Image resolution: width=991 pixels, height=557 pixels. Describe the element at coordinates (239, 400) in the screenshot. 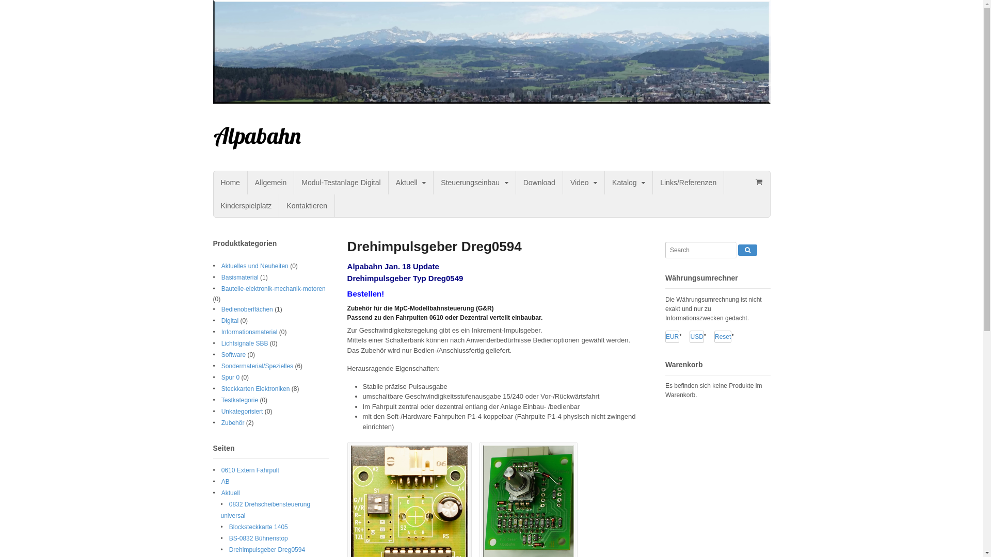

I see `Testkategorie` at that location.